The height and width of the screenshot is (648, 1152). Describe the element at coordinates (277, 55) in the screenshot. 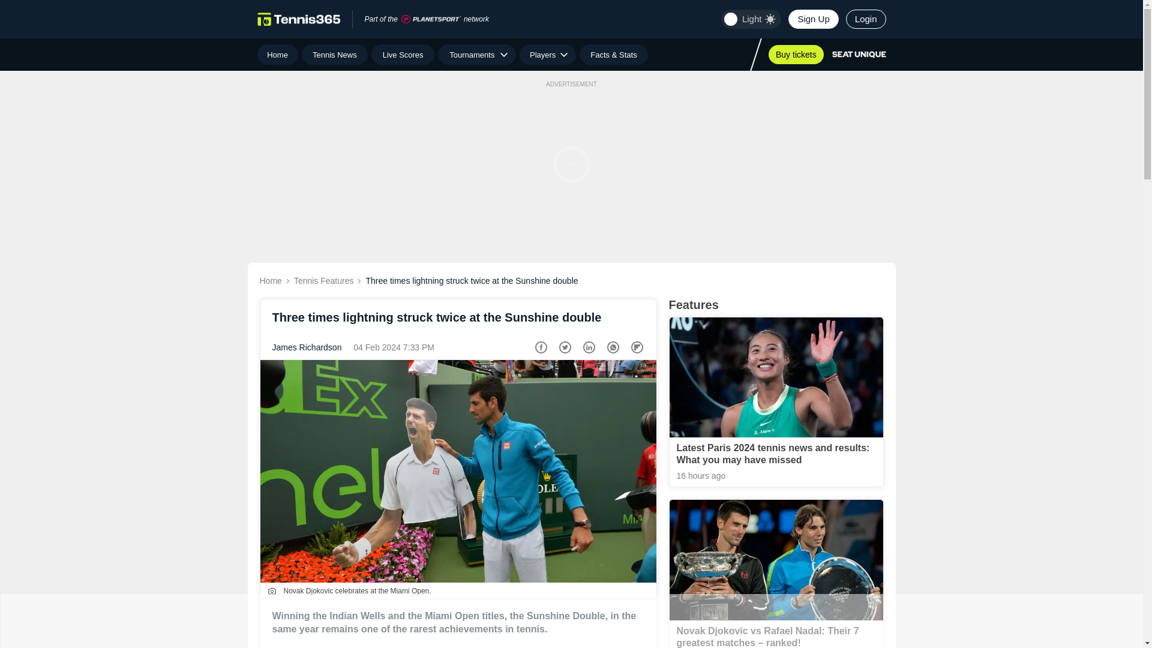

I see `Home` at that location.